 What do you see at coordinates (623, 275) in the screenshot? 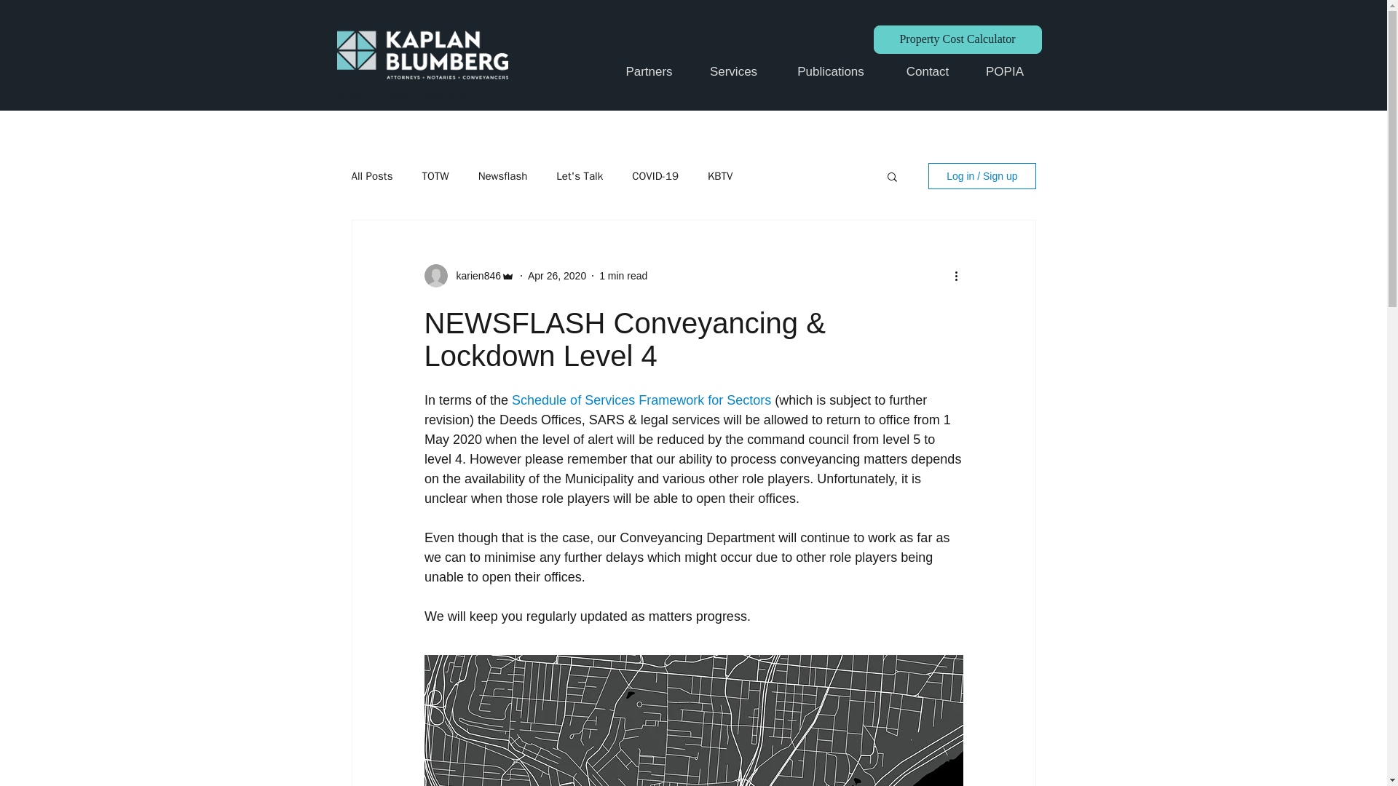
I see `1 min read` at bounding box center [623, 275].